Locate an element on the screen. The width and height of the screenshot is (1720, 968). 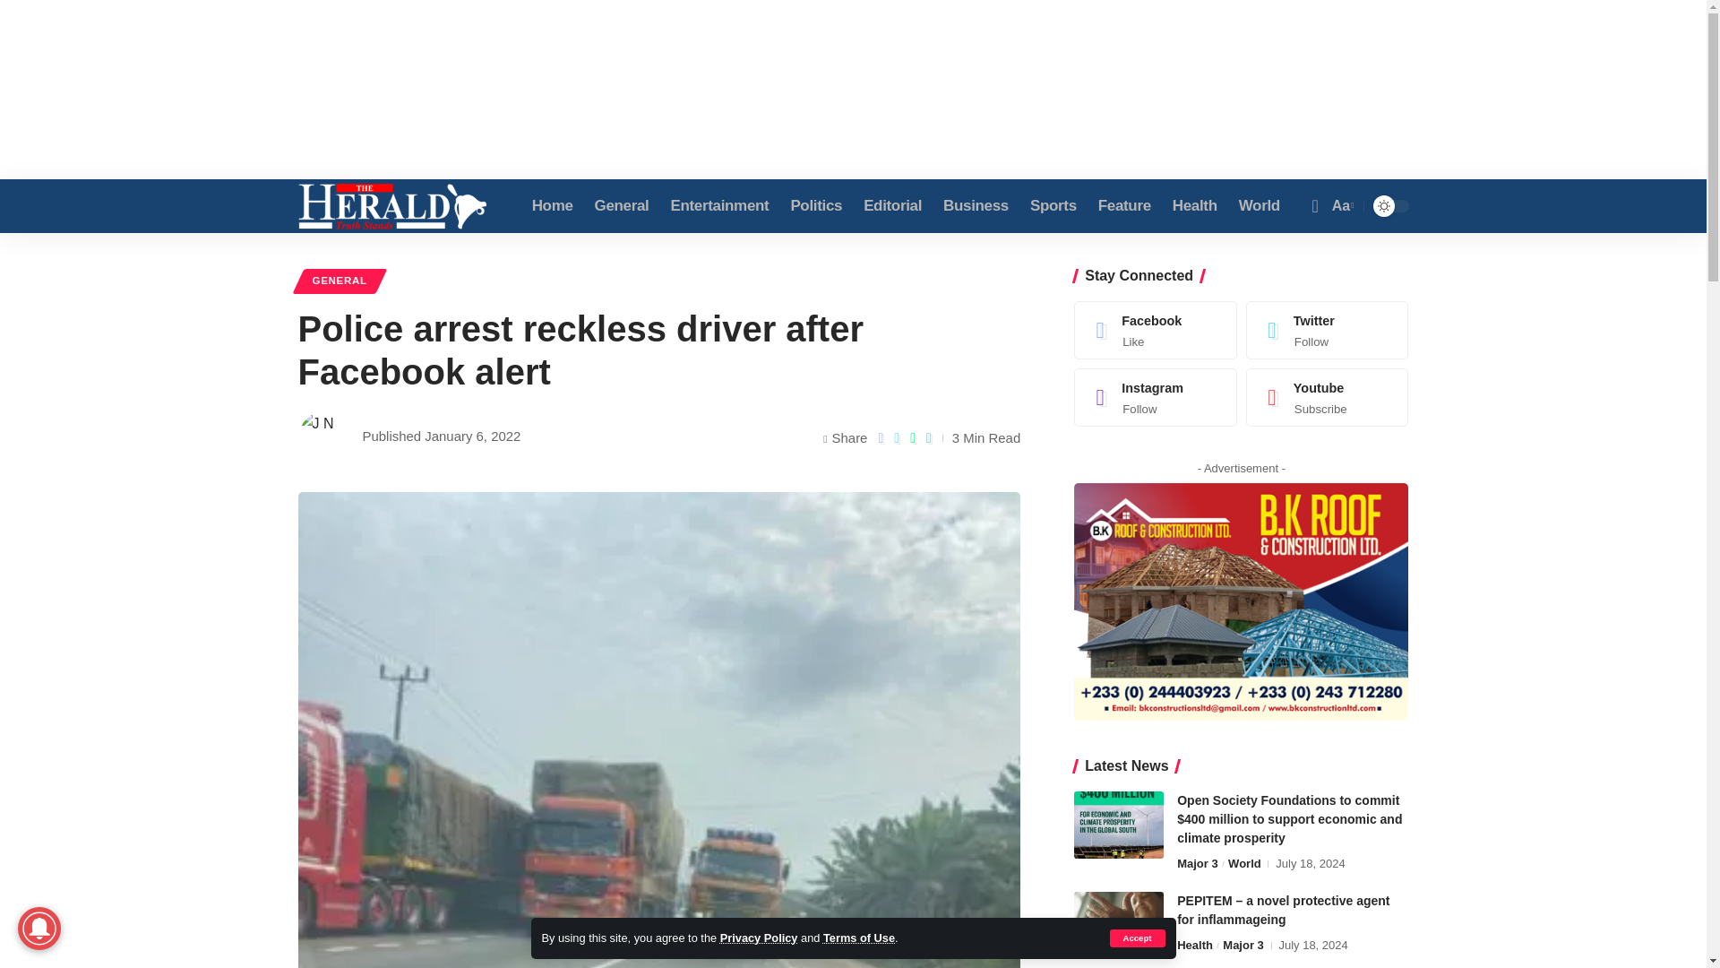
Business is located at coordinates (976, 206).